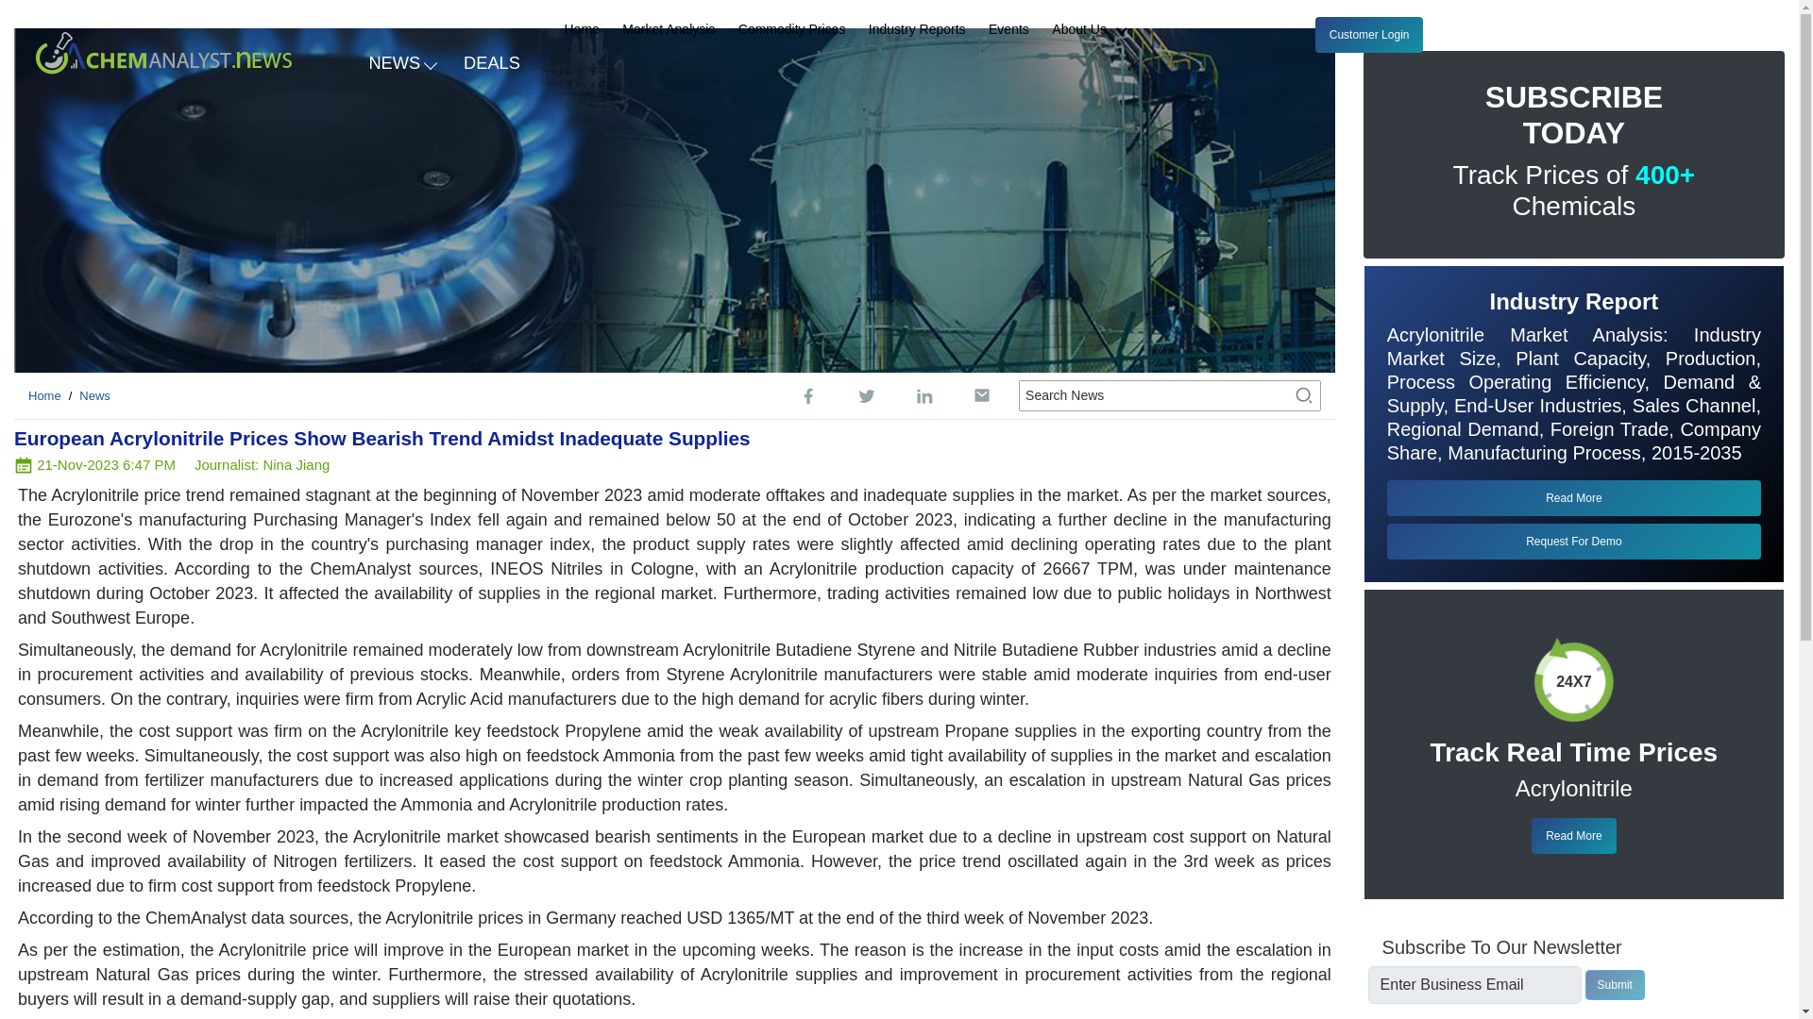  Describe the element at coordinates (1008, 29) in the screenshot. I see `Events` at that location.